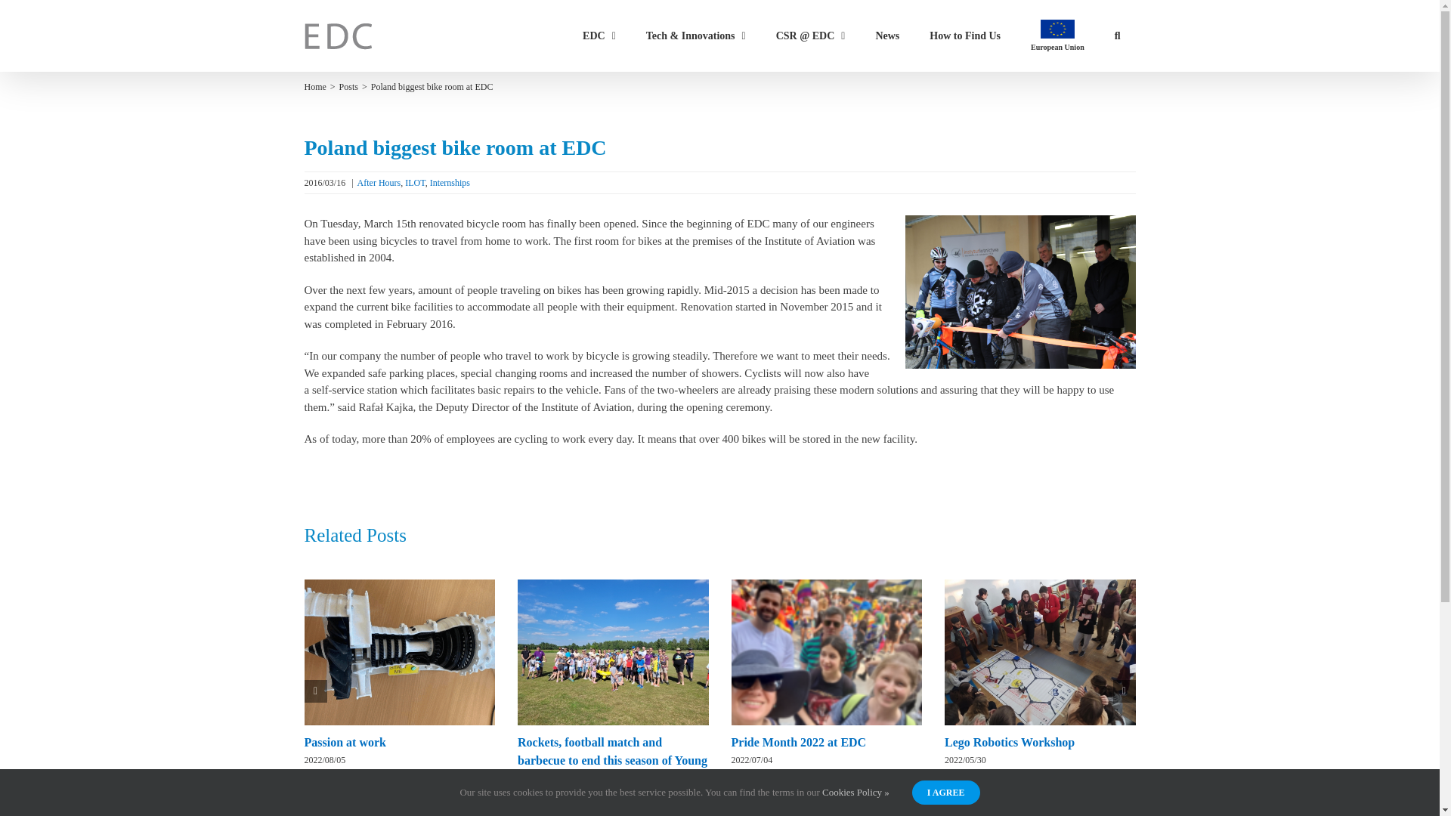  I want to click on European Union, so click(1058, 36).